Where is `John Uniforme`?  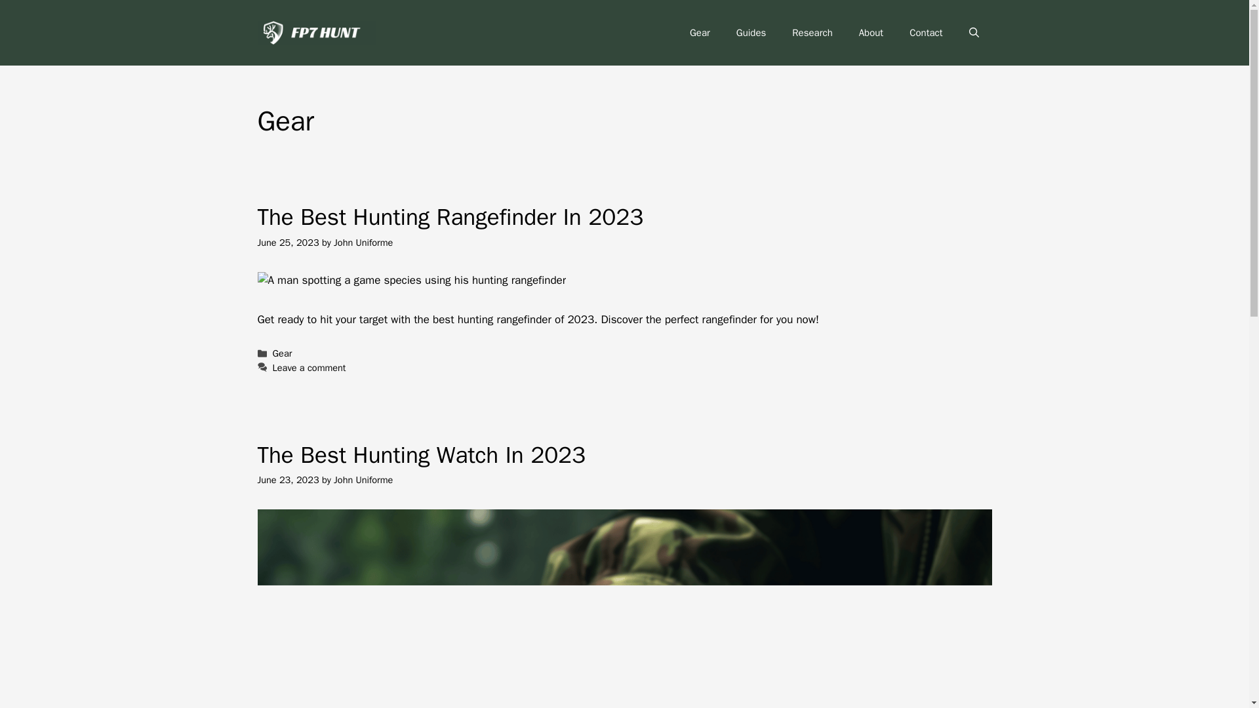
John Uniforme is located at coordinates (363, 243).